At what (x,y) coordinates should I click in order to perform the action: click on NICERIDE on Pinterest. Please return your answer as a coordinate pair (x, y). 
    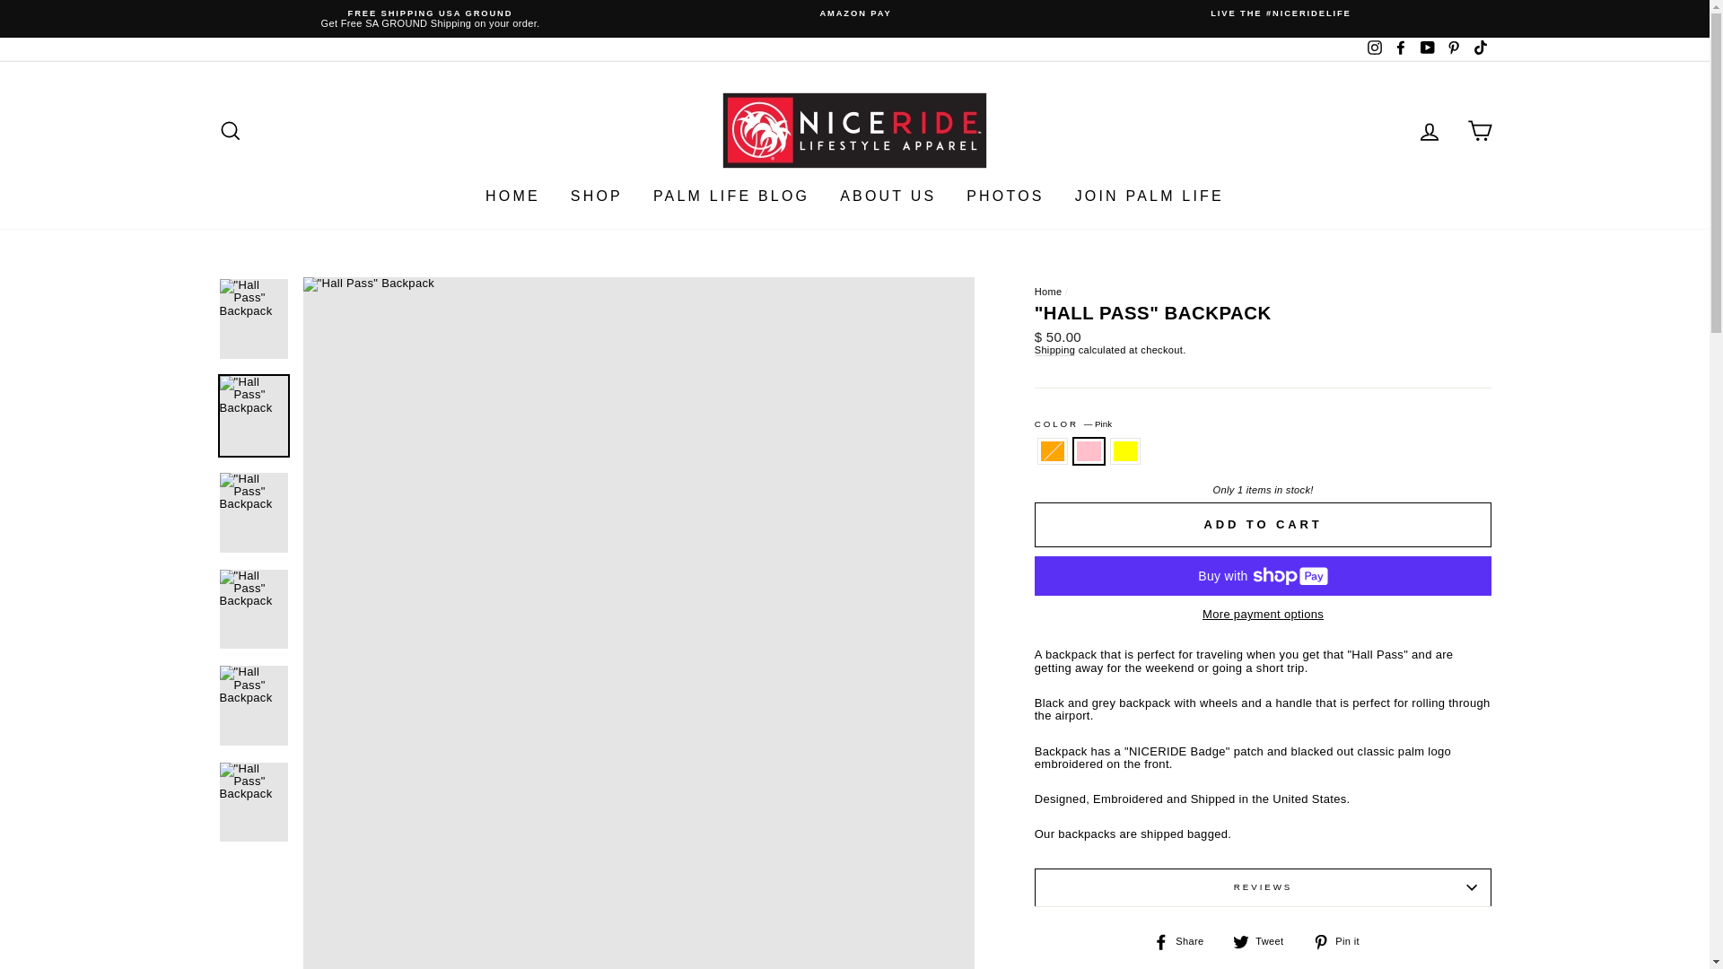
    Looking at the image, I should click on (1454, 49).